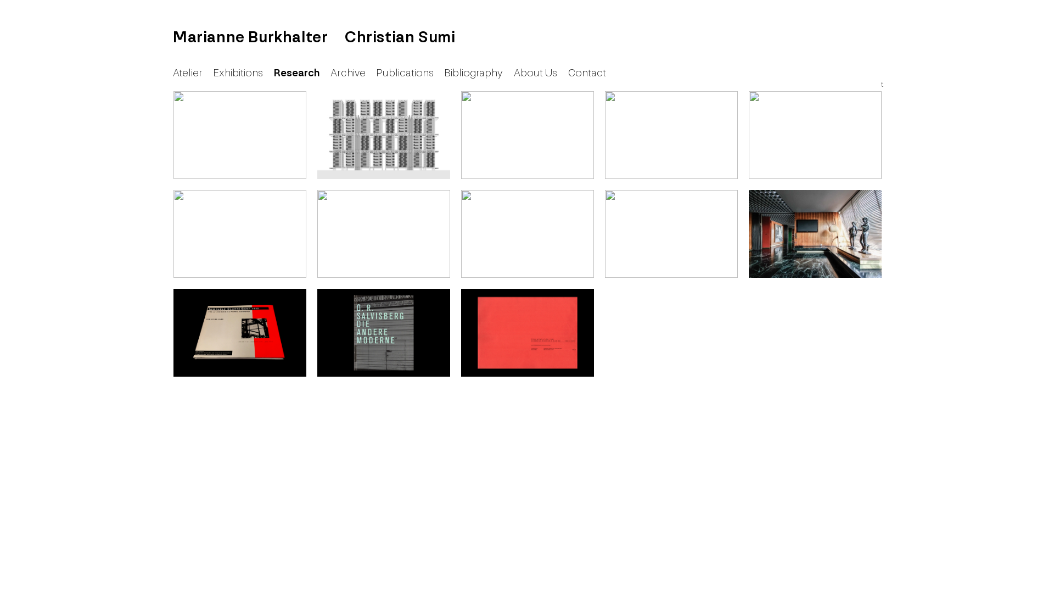  What do you see at coordinates (536, 73) in the screenshot?
I see `About Us` at bounding box center [536, 73].